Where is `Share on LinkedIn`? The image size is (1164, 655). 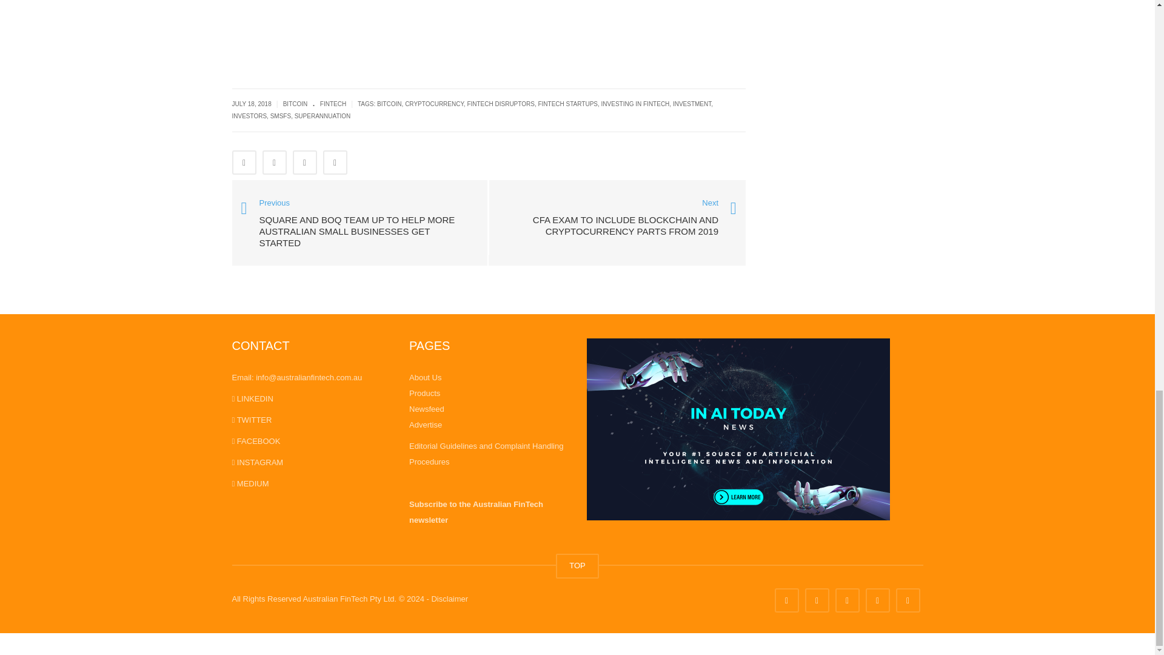
Share on LinkedIn is located at coordinates (304, 163).